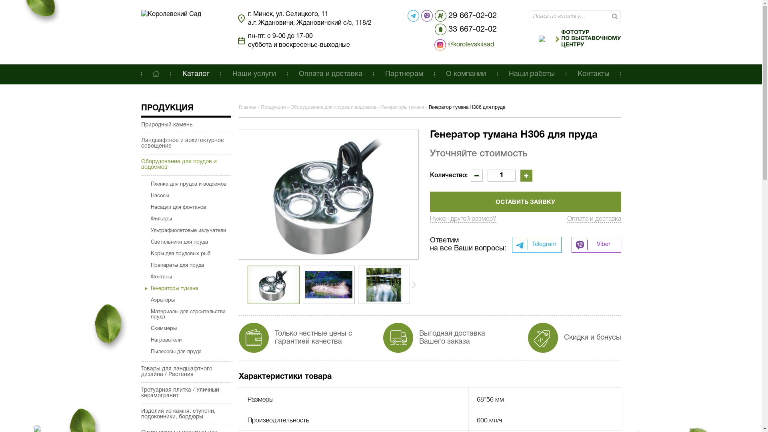 Image resolution: width=768 pixels, height=432 pixels. What do you see at coordinates (537, 245) in the screenshot?
I see `Telegram` at bounding box center [537, 245].